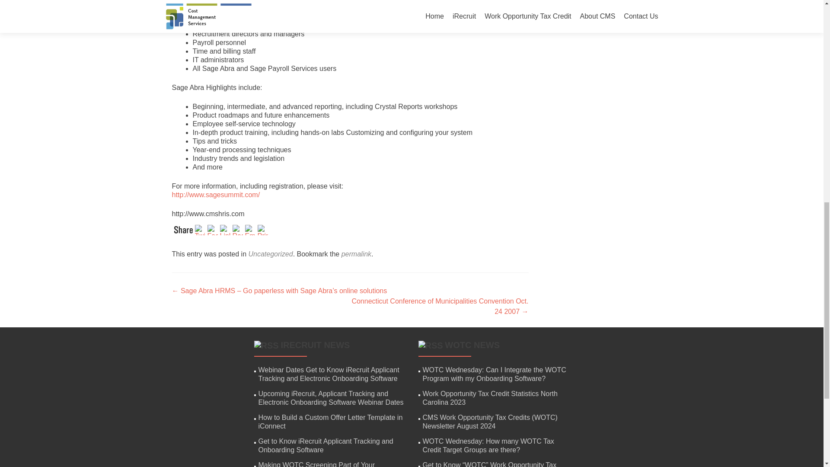 The width and height of the screenshot is (830, 467). Describe the element at coordinates (316, 464) in the screenshot. I see `Making WOTC Screening Part of Your Onboarding Process` at that location.